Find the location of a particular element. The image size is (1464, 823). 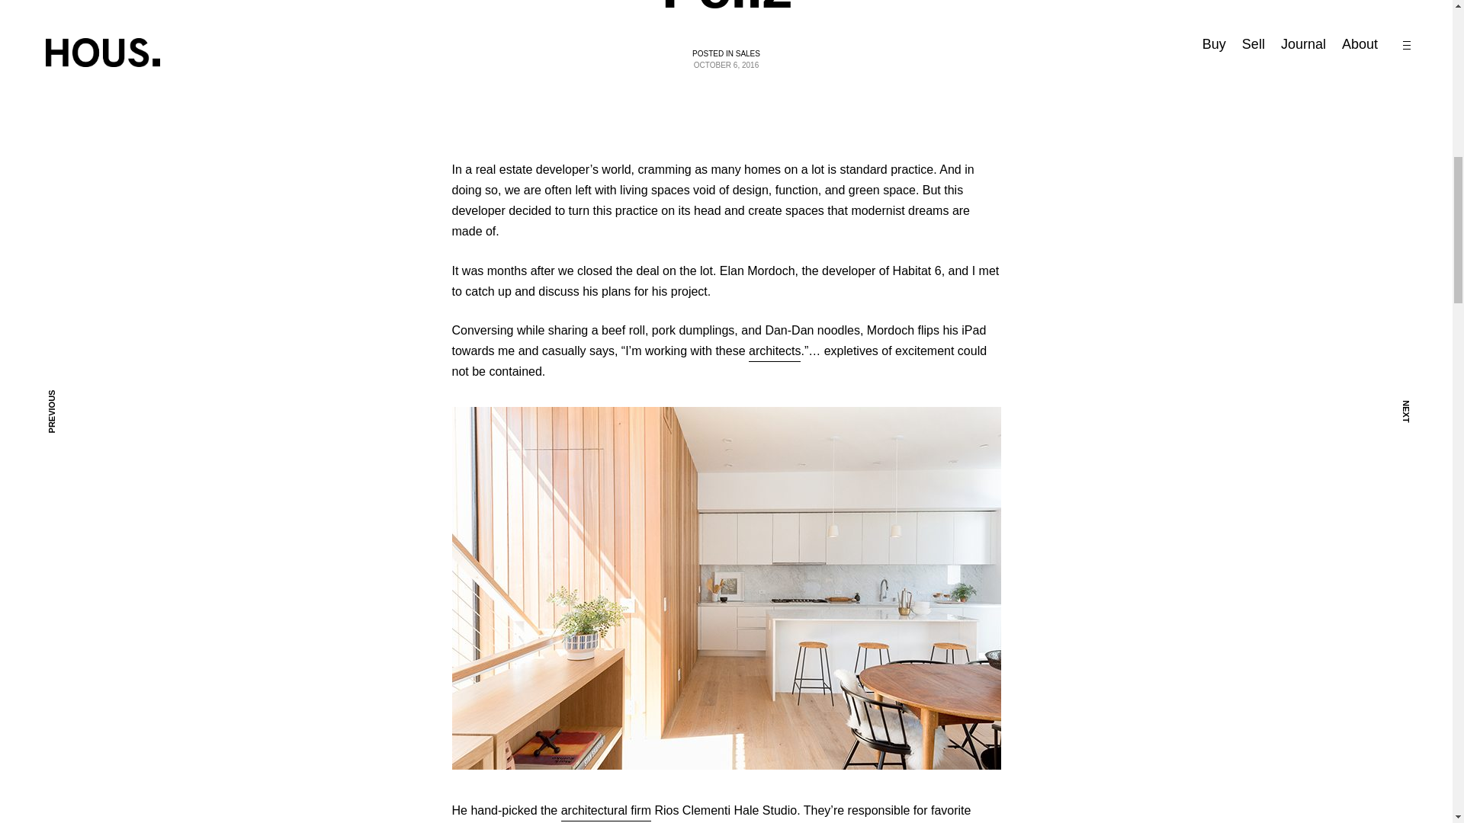

SALES is located at coordinates (747, 53).